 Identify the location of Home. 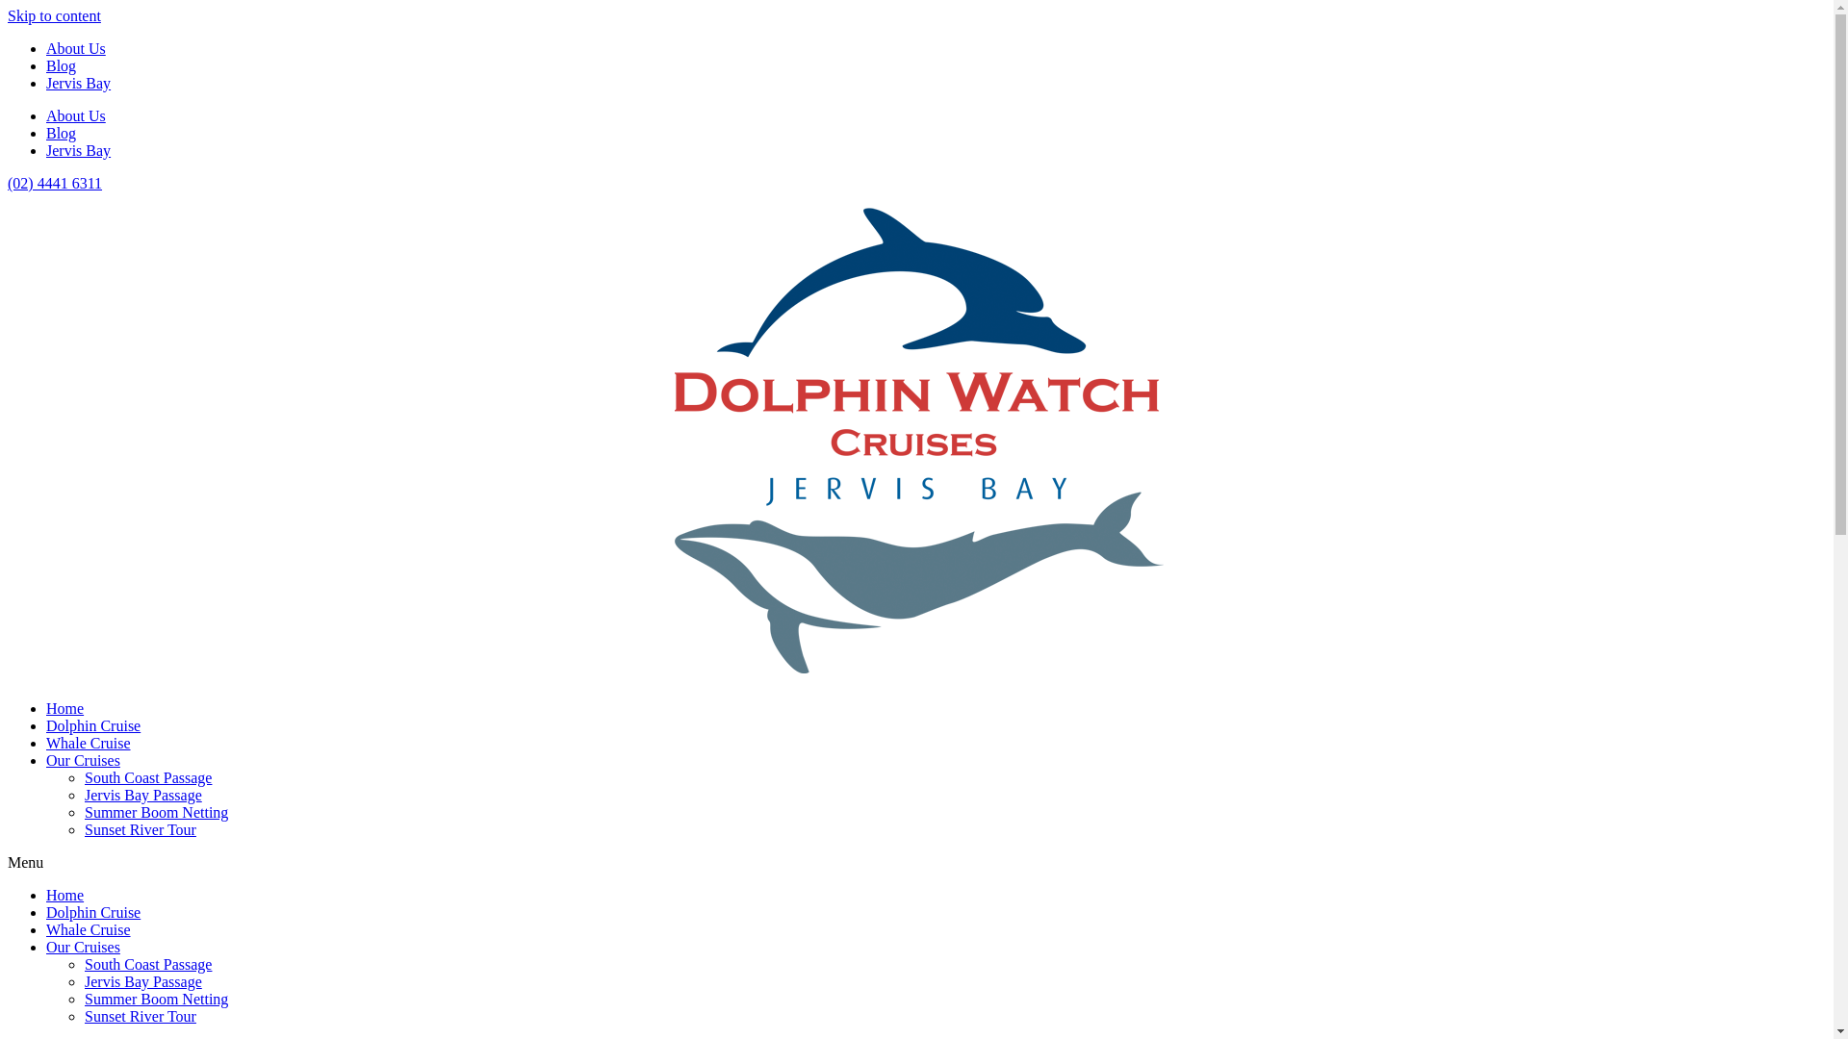
(65, 895).